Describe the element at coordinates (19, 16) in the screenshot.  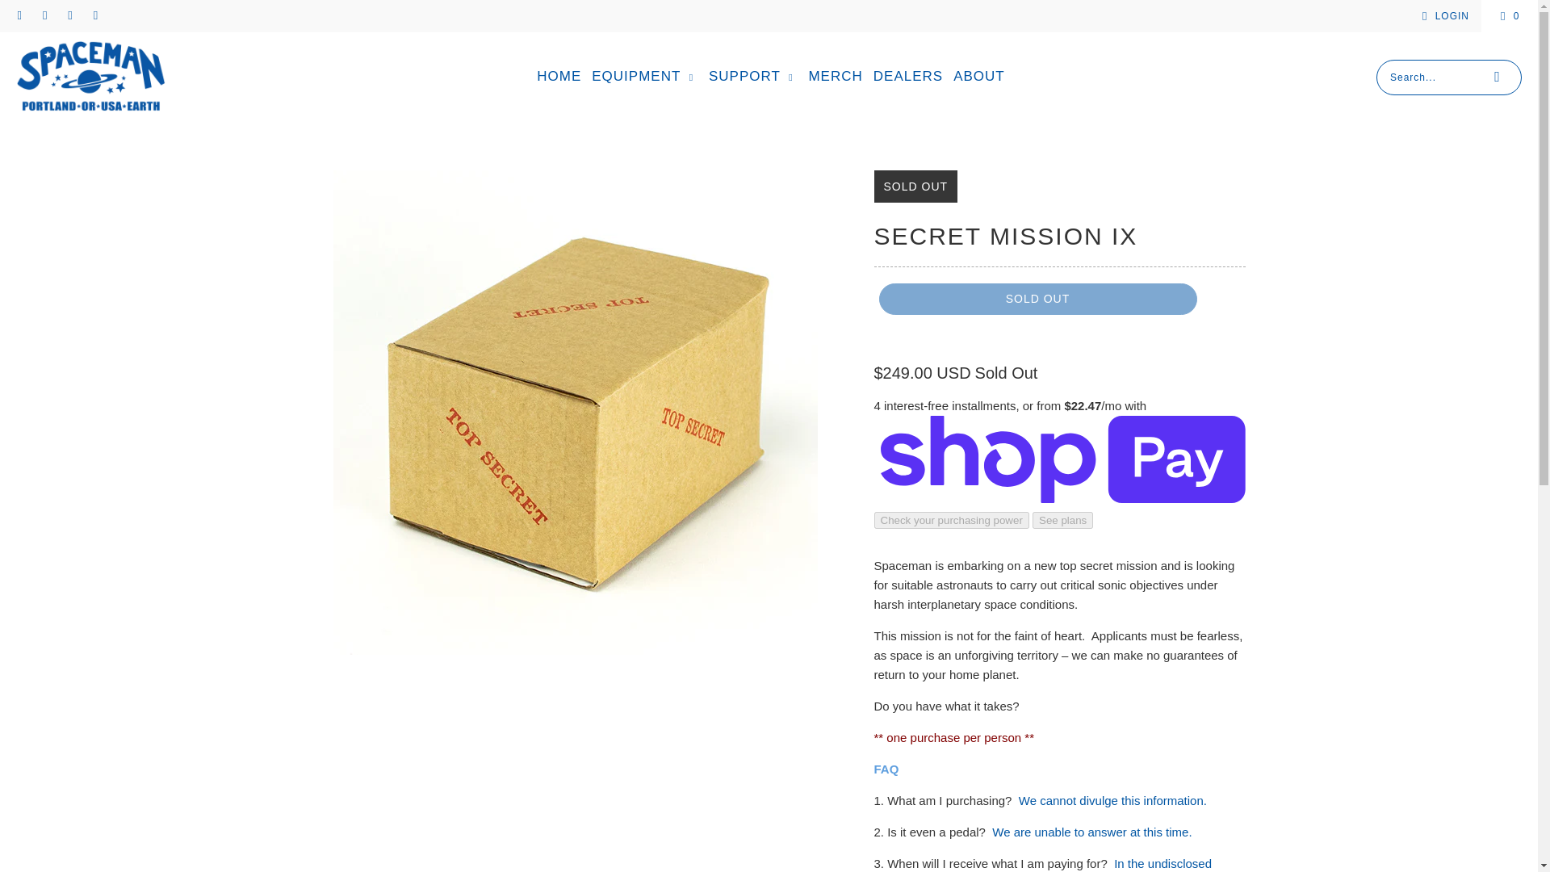
I see `Email Spaceman Effects` at that location.